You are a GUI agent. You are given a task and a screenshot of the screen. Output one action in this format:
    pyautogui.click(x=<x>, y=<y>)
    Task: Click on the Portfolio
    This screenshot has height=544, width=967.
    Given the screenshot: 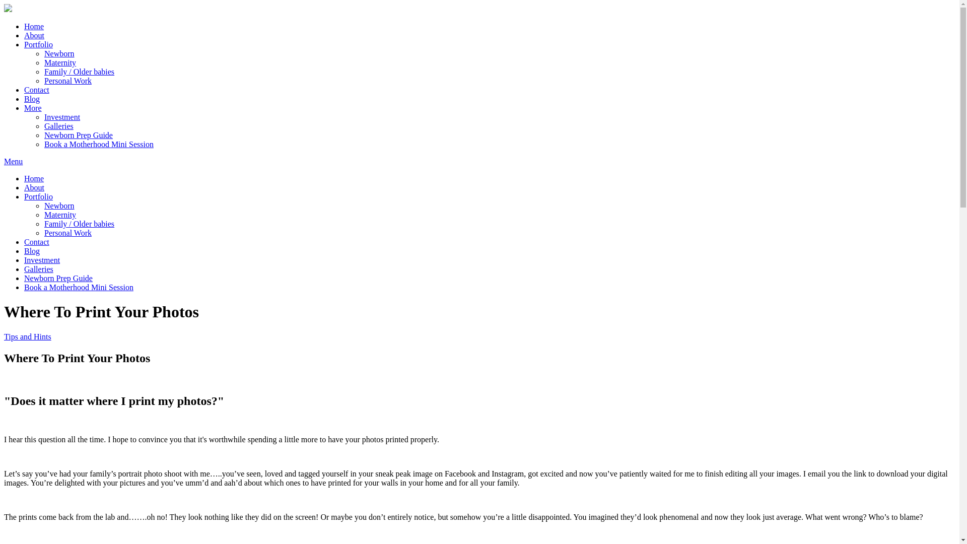 What is the action you would take?
    pyautogui.click(x=38, y=196)
    